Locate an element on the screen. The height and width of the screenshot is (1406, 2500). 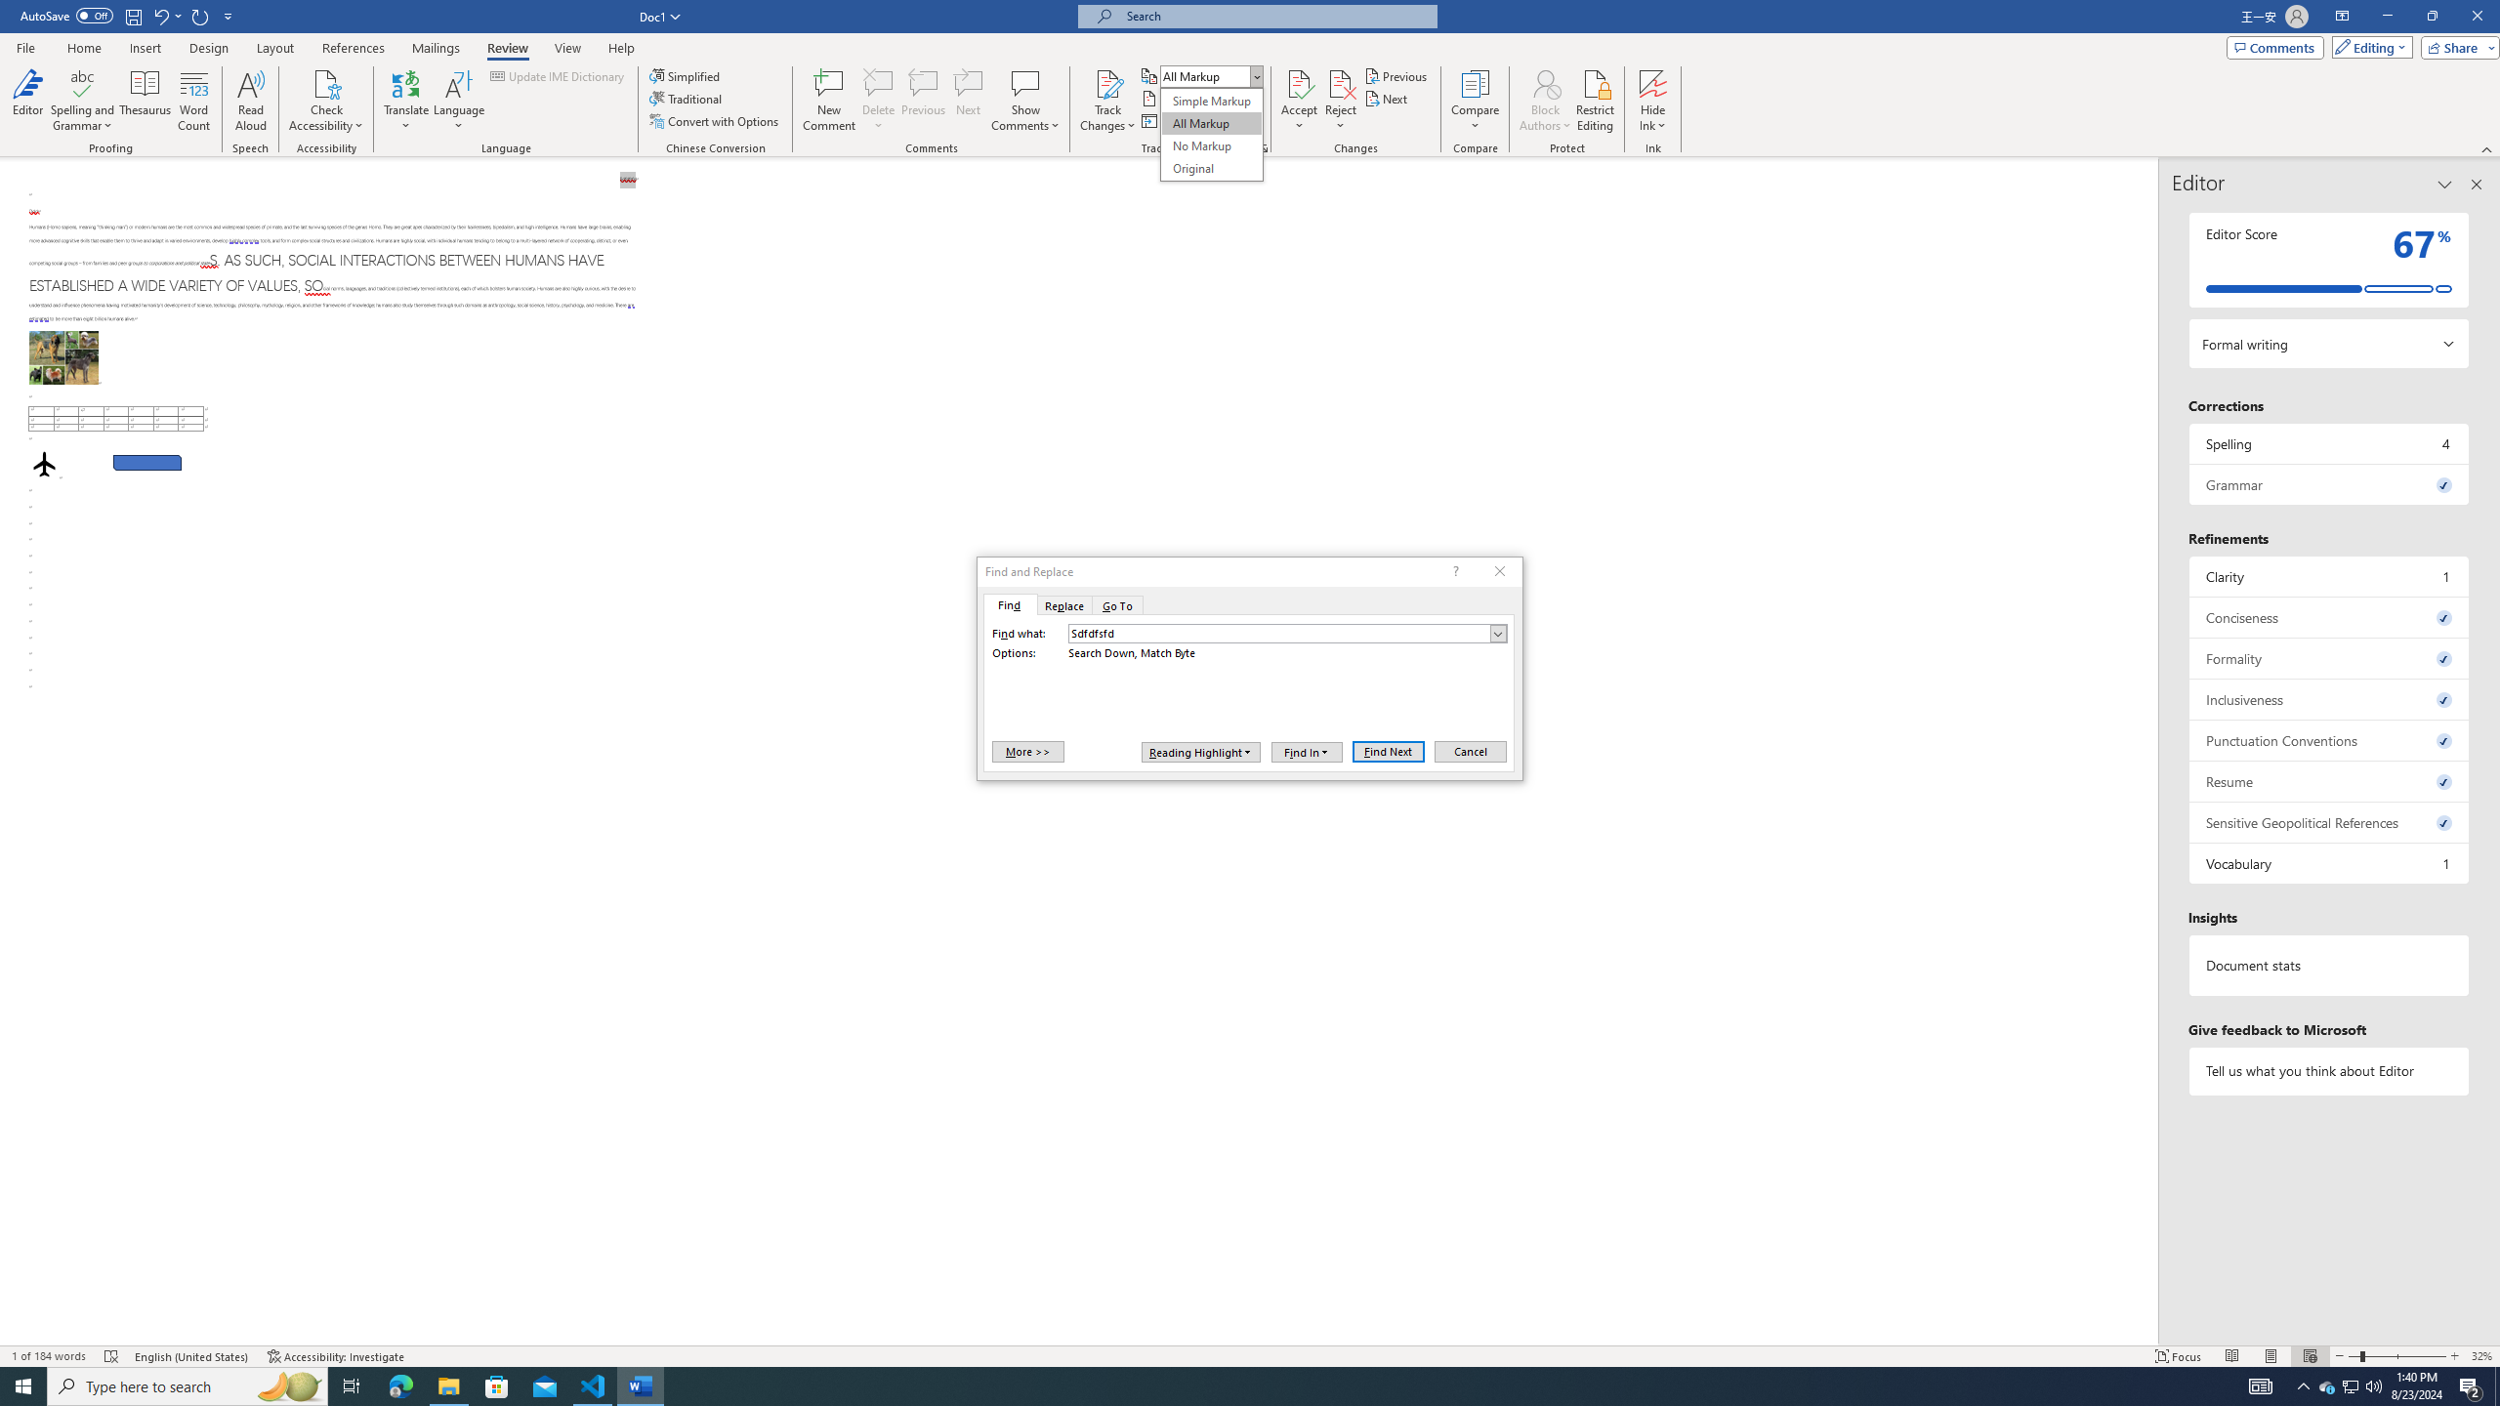
Context help is located at coordinates (1454, 572).